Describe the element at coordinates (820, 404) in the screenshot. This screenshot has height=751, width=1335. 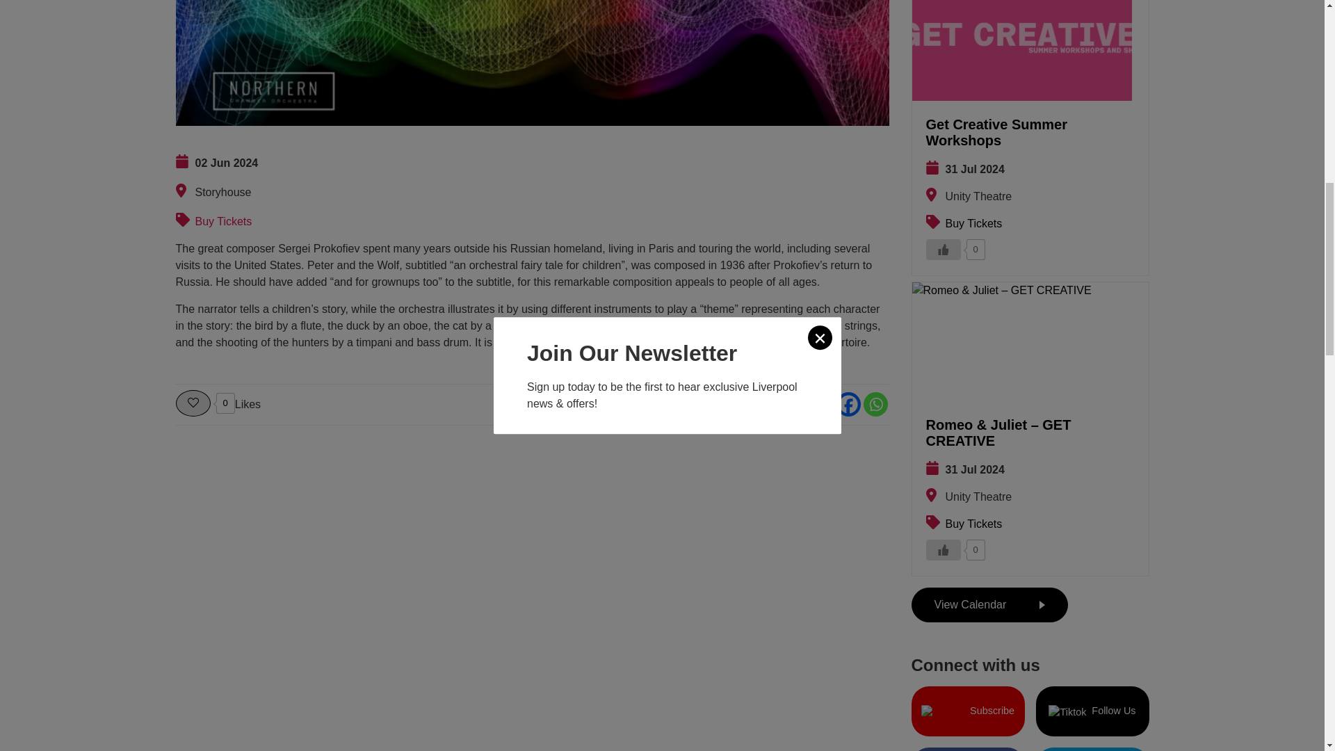
I see `Email` at that location.